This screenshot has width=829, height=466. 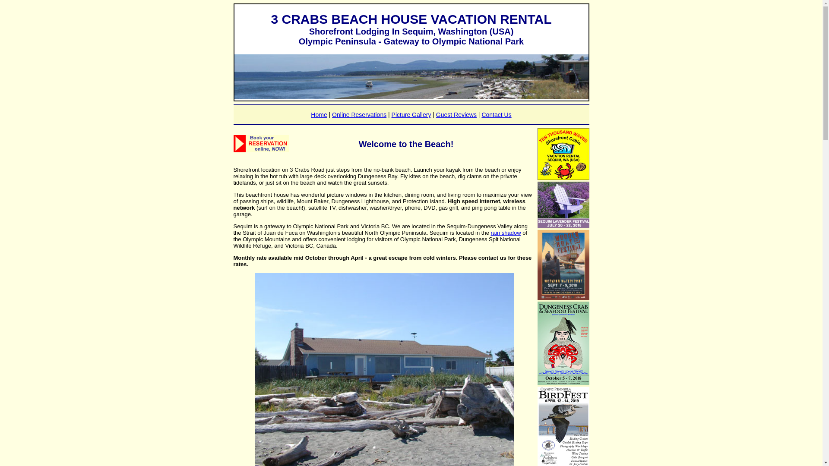 I want to click on Contact Us, so click(x=497, y=115).